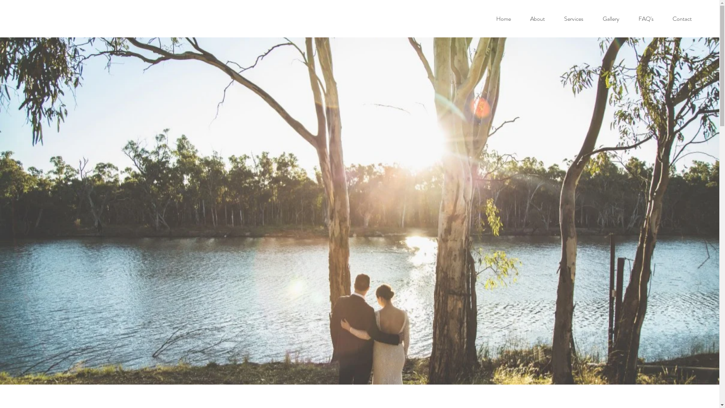 Image resolution: width=725 pixels, height=408 pixels. What do you see at coordinates (682, 19) in the screenshot?
I see `Contact` at bounding box center [682, 19].